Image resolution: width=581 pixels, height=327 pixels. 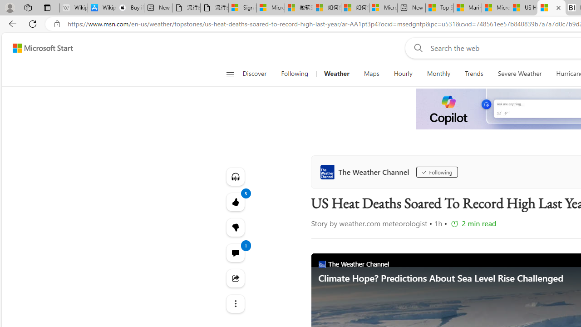 I want to click on Tab actions menu, so click(x=47, y=7).